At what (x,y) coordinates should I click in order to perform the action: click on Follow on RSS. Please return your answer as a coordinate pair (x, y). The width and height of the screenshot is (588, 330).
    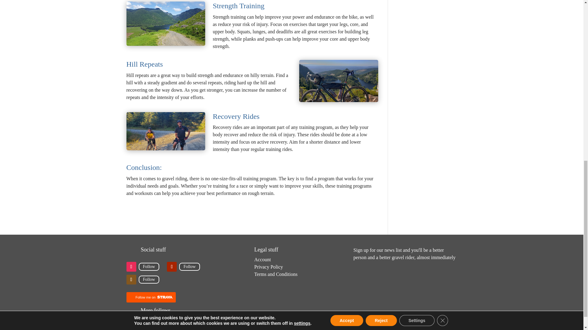
    Looking at the image, I should click on (131, 279).